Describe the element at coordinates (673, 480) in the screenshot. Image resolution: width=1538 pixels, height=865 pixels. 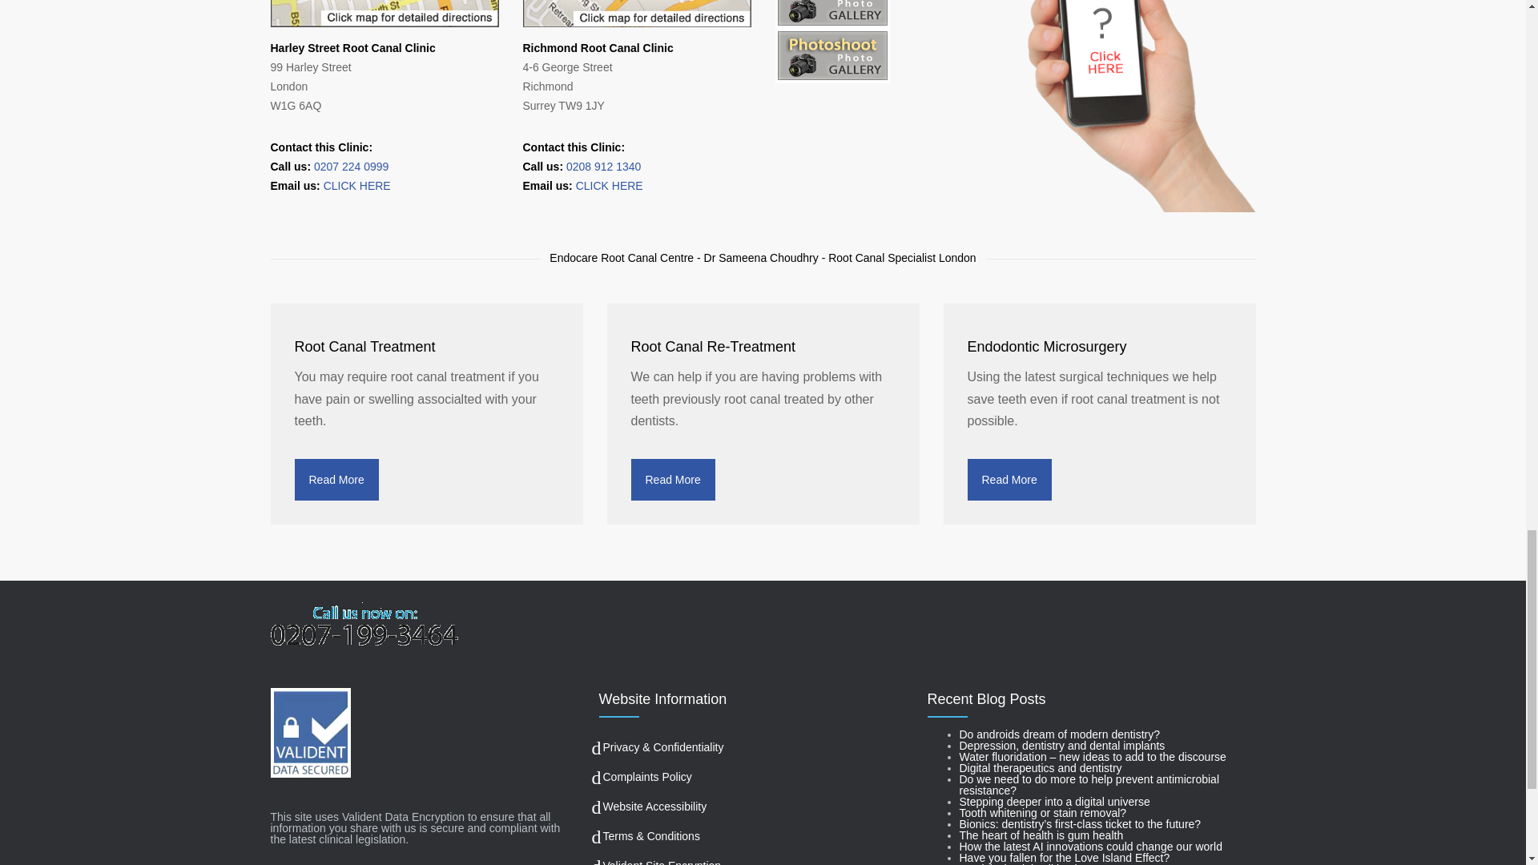
I see `Read More` at that location.